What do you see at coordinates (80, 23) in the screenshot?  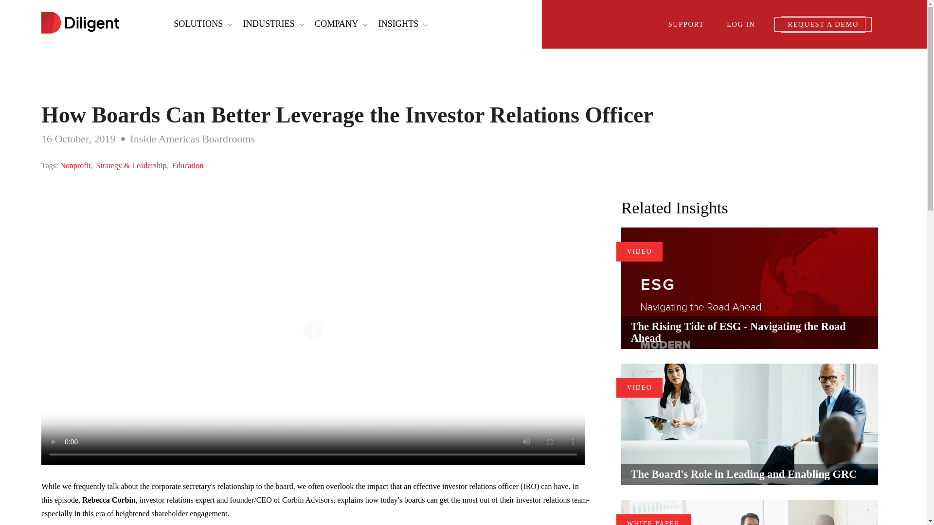 I see `HeaderLogo` at bounding box center [80, 23].